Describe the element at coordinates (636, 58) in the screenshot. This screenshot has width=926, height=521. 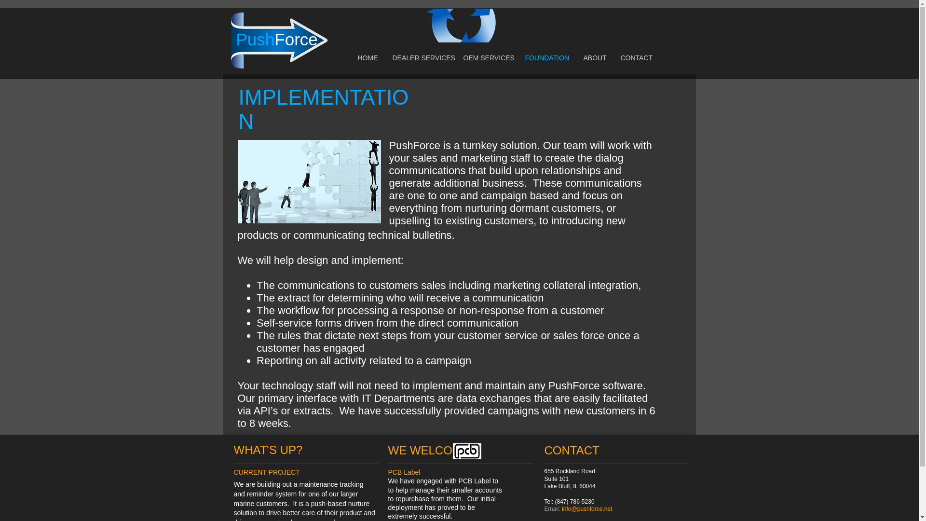
I see `CONTACT` at that location.